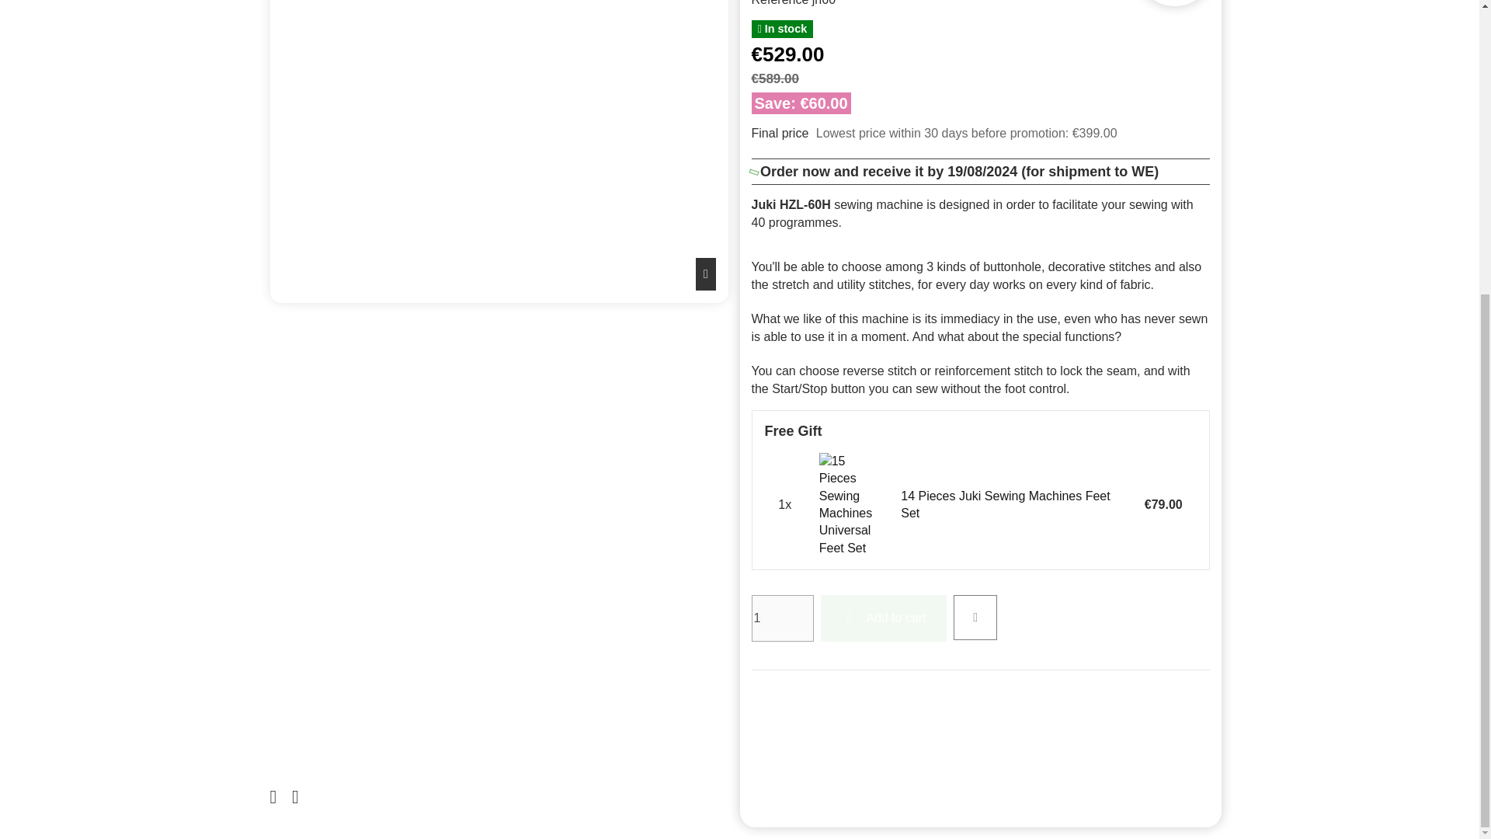 The height and width of the screenshot is (839, 1491). What do you see at coordinates (783, 618) in the screenshot?
I see `1` at bounding box center [783, 618].